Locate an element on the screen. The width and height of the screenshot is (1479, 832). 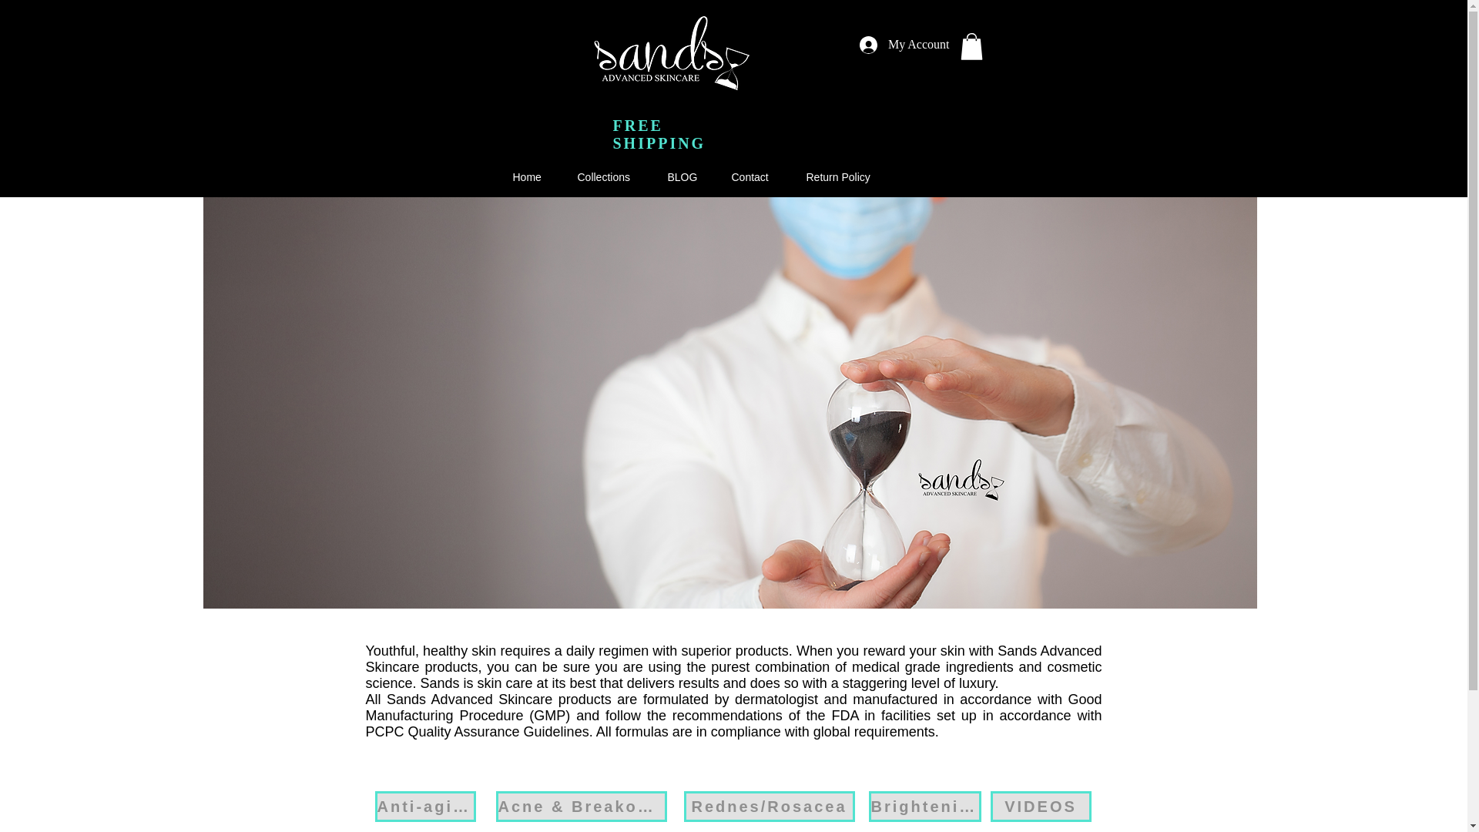
Collections is located at coordinates (602, 177).